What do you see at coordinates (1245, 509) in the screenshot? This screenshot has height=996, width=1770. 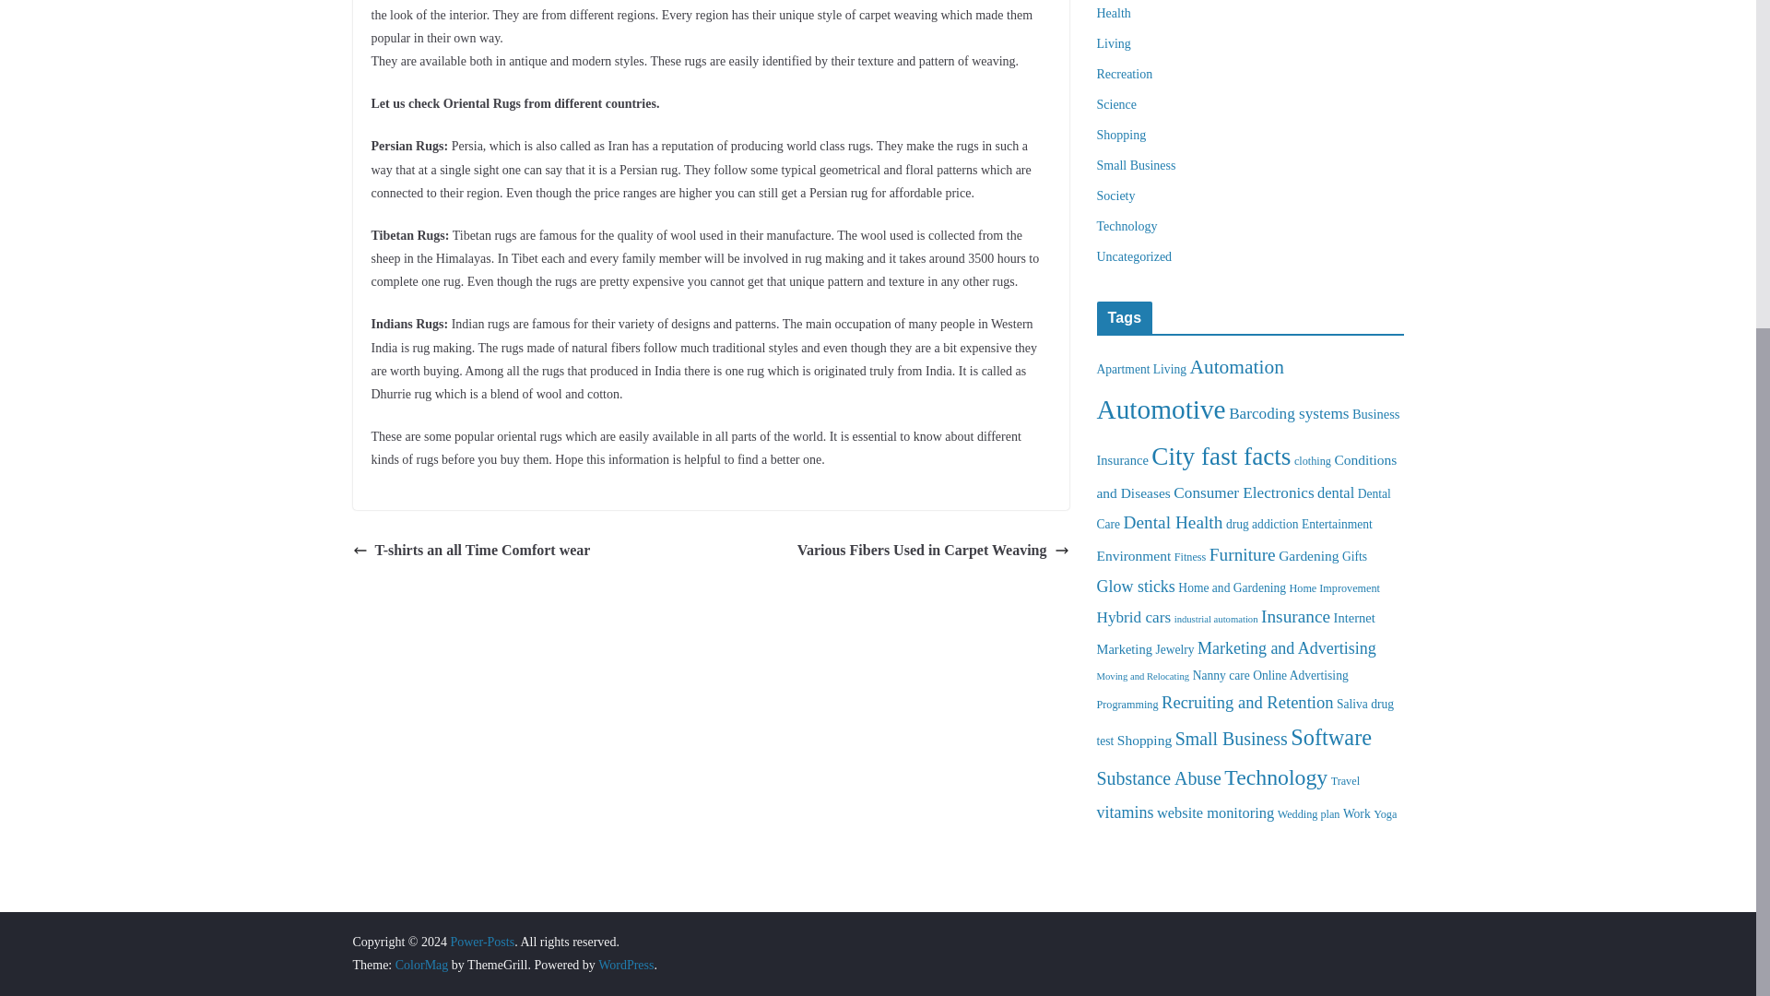 I see `Dental Care` at bounding box center [1245, 509].